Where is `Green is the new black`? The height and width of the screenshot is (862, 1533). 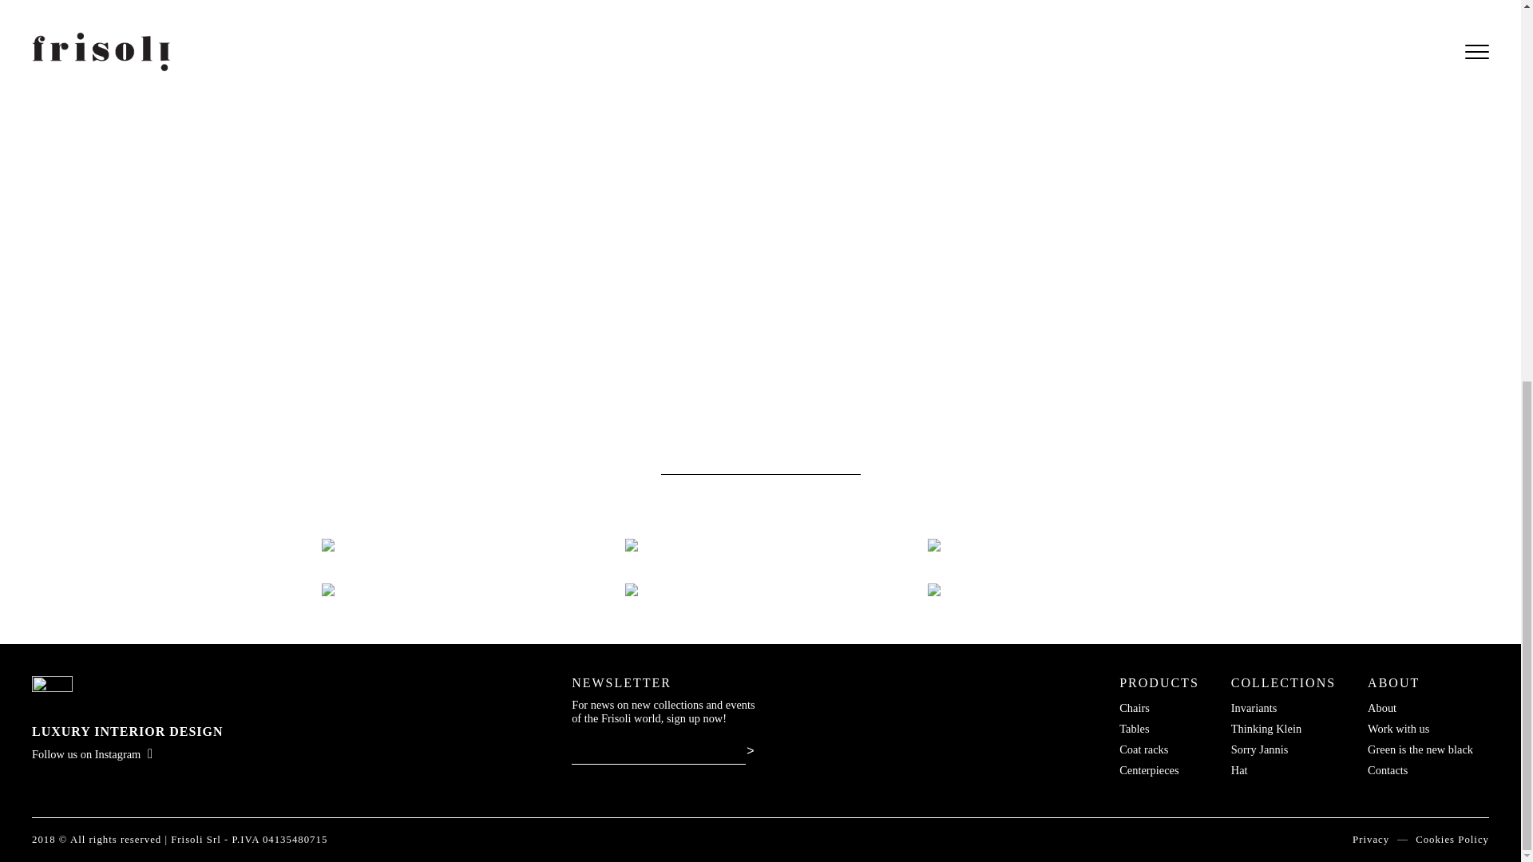
Green is the new black is located at coordinates (1420, 749).